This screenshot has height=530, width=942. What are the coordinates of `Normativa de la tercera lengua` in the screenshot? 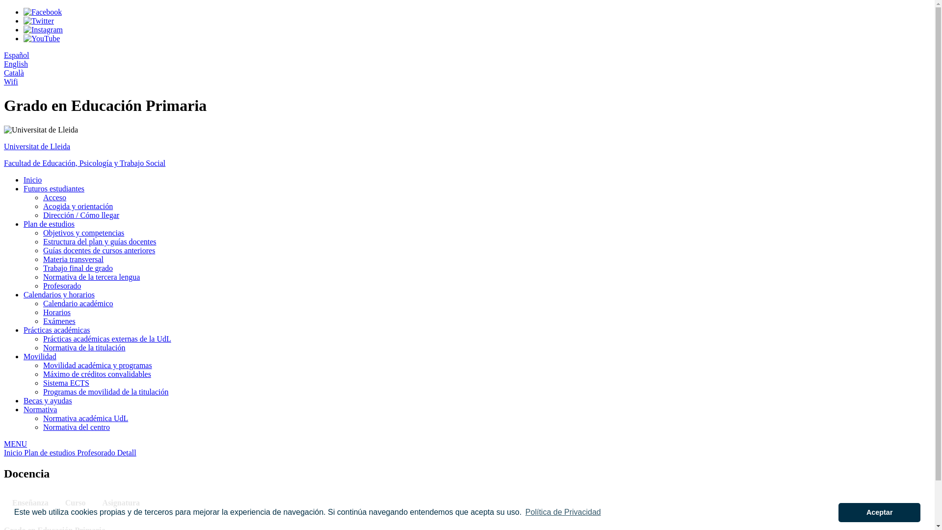 It's located at (91, 277).